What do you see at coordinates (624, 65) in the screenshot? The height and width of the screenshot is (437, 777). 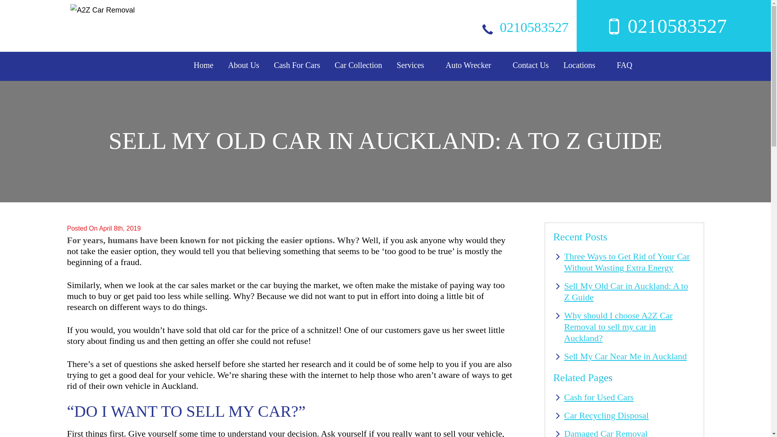 I see `FAQ` at bounding box center [624, 65].